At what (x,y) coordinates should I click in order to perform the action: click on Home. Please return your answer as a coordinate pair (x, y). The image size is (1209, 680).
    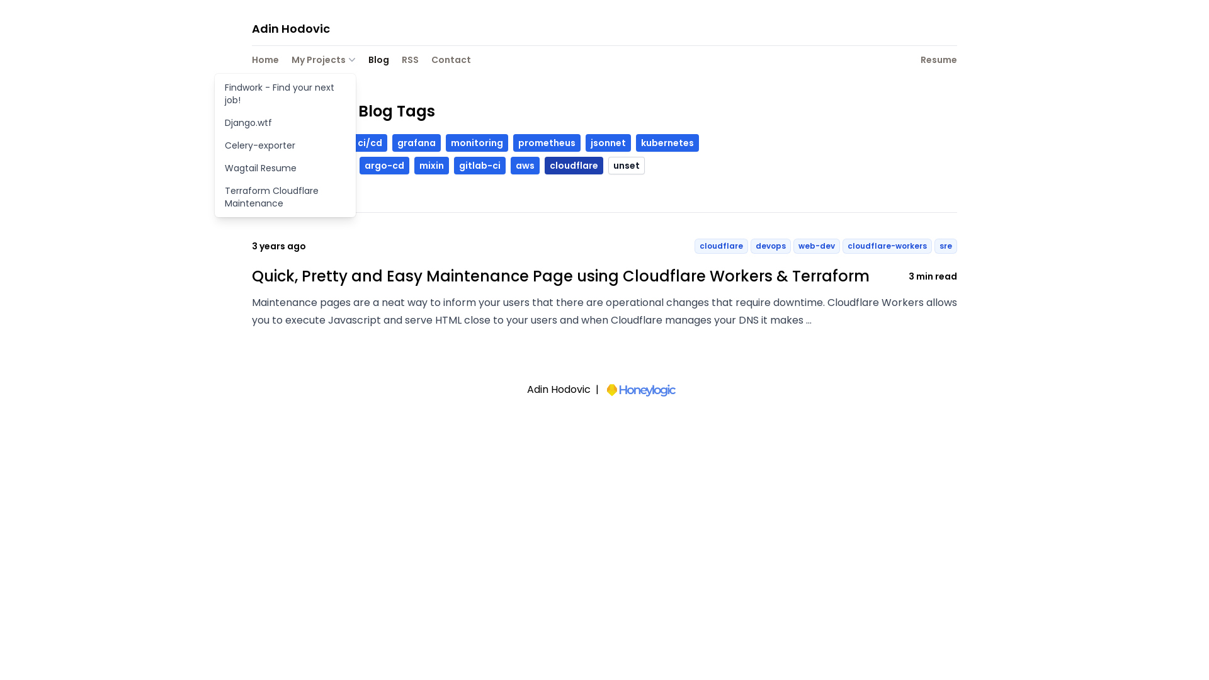
    Looking at the image, I should click on (266, 61).